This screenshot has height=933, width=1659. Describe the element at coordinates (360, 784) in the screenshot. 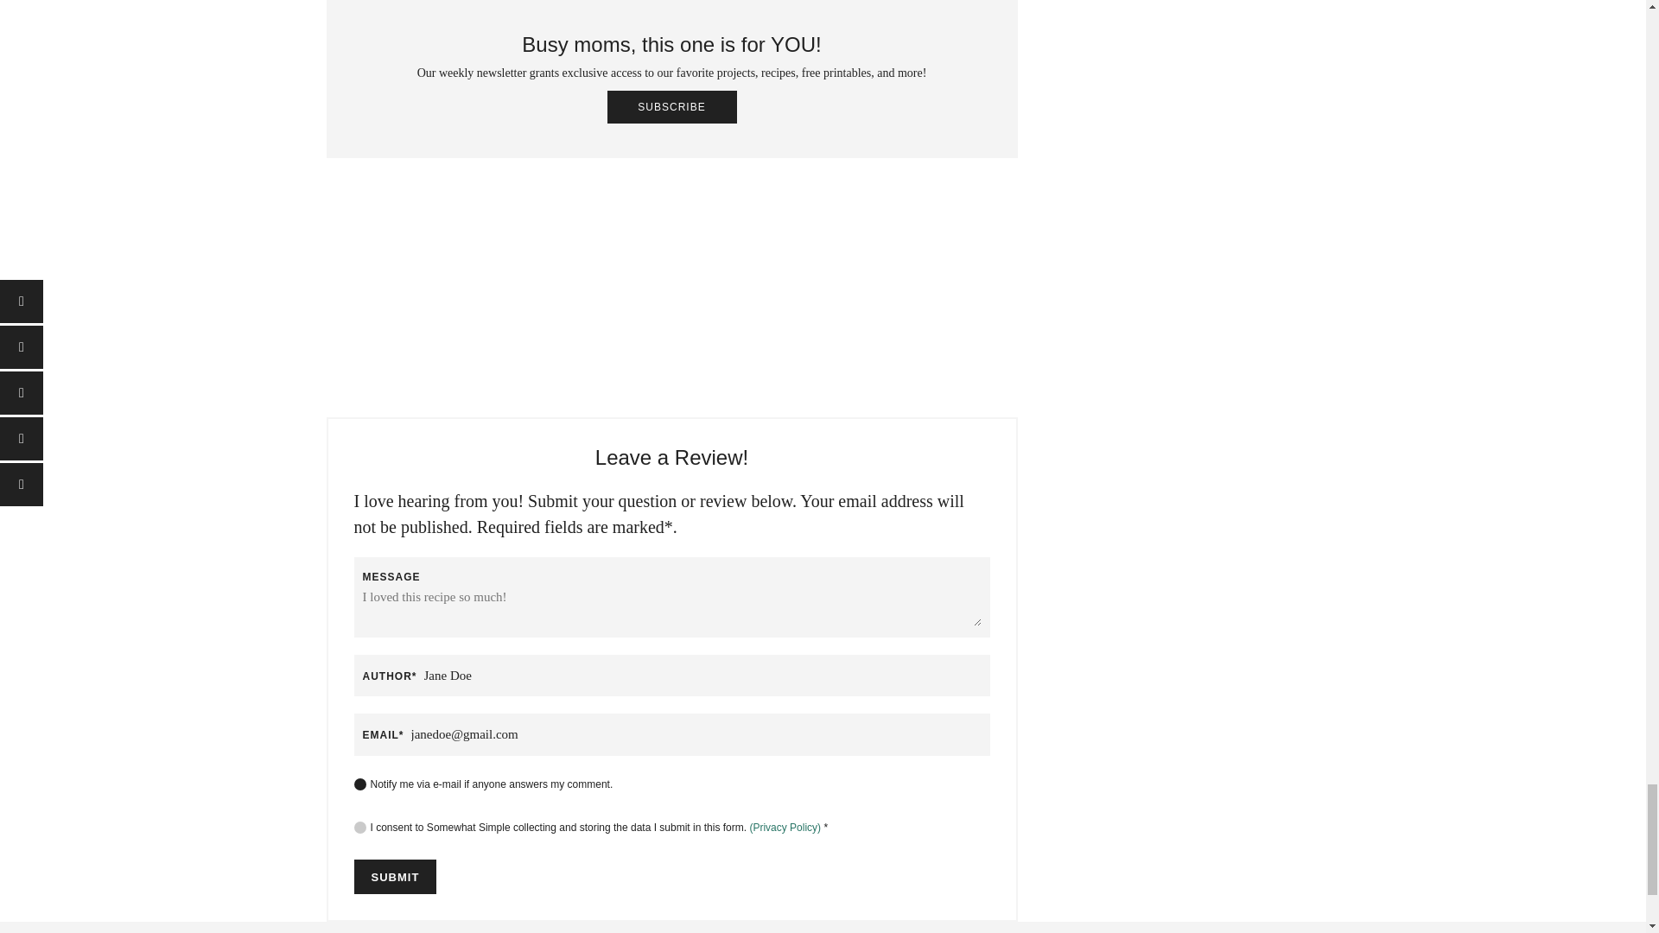

I see `on` at that location.